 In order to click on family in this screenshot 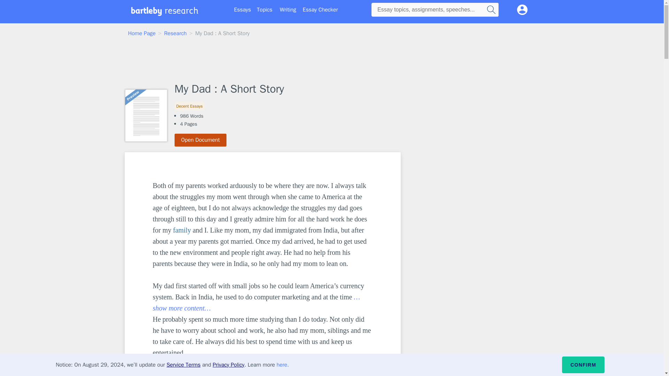, I will do `click(182, 230)`.